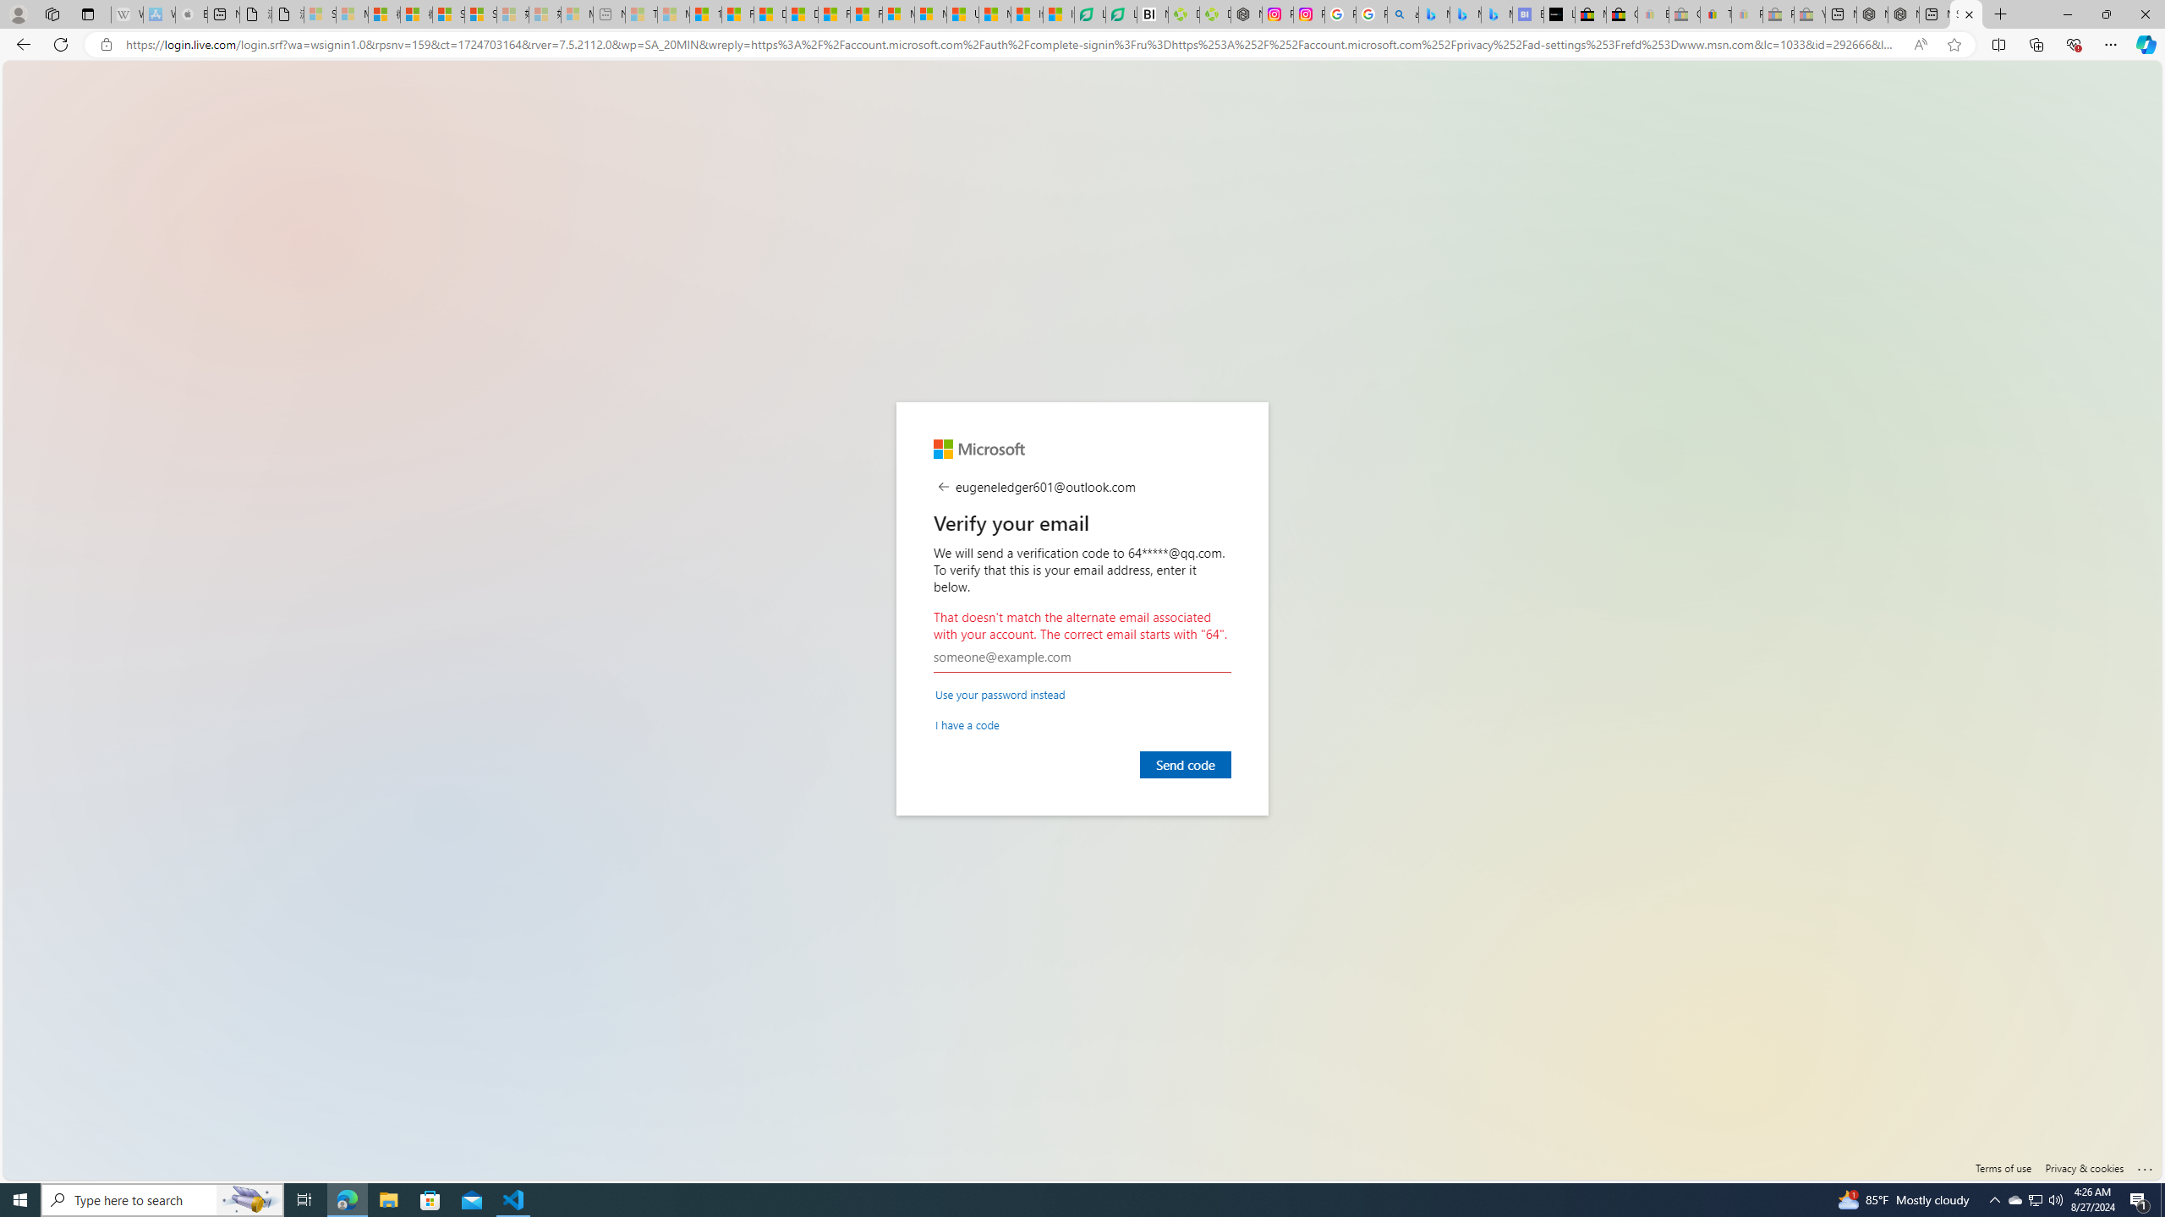 The image size is (2165, 1217). I want to click on Foo BAR | Trusted Community Engagement and Contributions, so click(866, 14).